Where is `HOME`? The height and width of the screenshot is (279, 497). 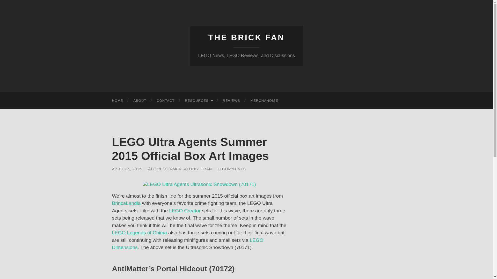
HOME is located at coordinates (118, 101).